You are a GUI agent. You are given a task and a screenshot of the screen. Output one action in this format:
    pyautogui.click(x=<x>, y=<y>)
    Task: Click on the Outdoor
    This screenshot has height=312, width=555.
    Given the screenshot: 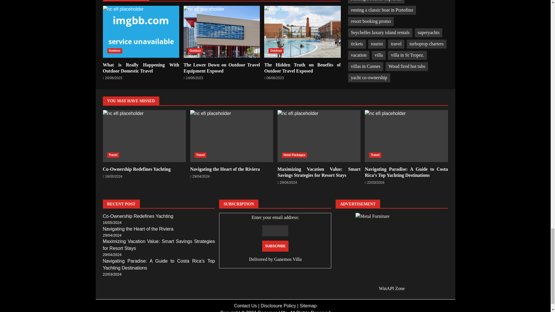 What is the action you would take?
    pyautogui.click(x=276, y=51)
    